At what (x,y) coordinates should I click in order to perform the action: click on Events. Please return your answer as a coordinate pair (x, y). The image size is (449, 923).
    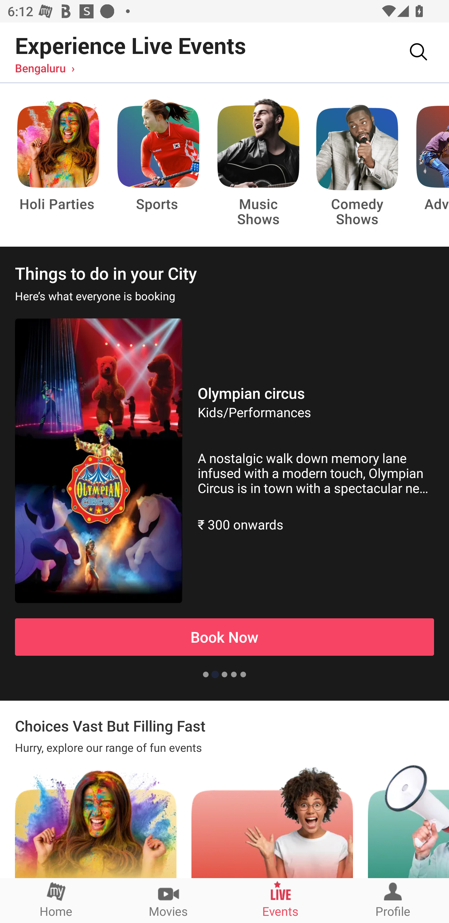
    Looking at the image, I should click on (281, 900).